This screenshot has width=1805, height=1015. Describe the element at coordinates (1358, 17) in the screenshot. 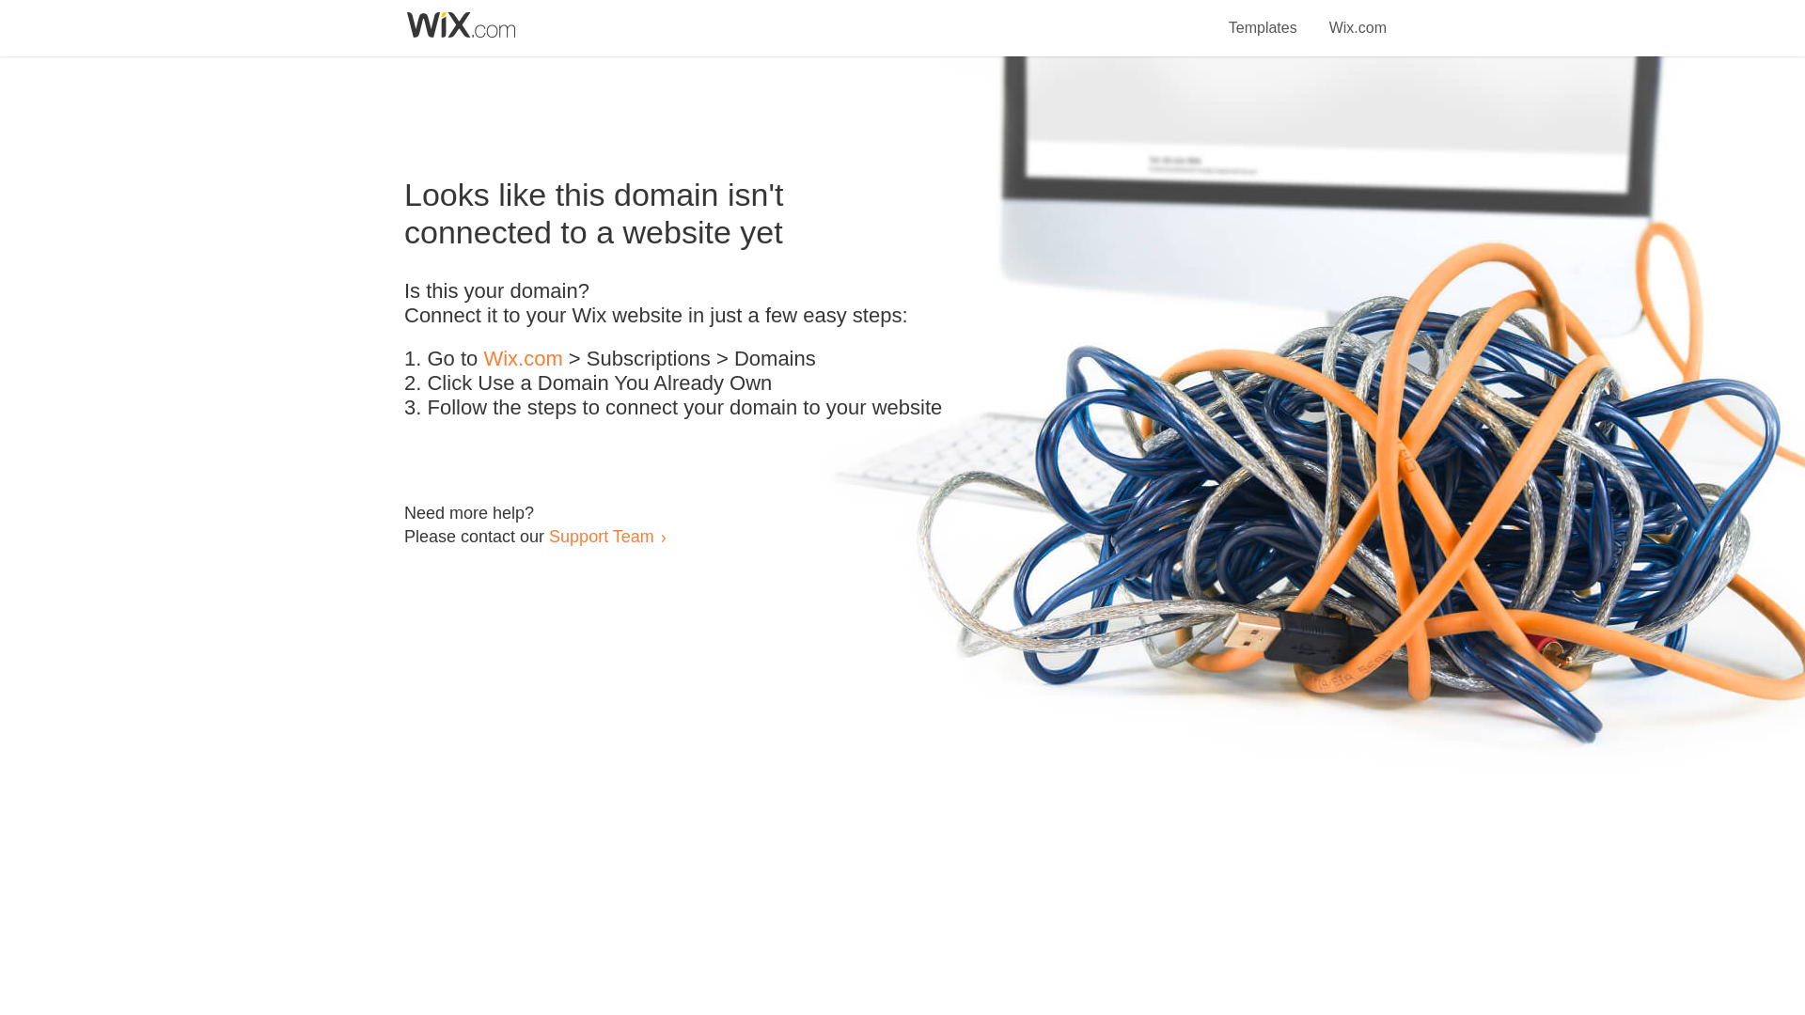

I see `Wix.com` at that location.